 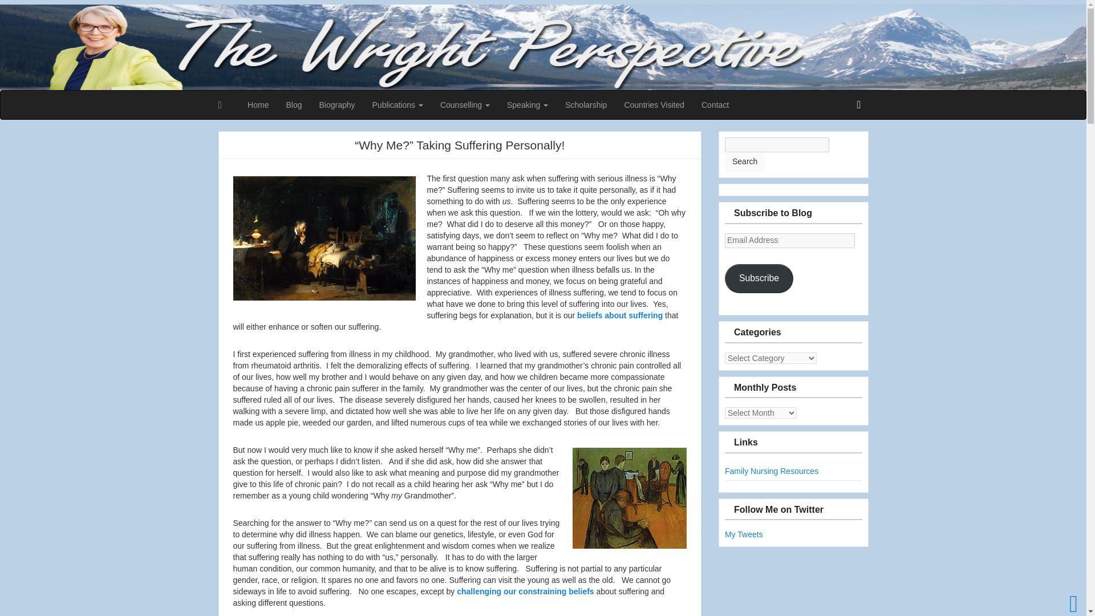 What do you see at coordinates (464, 105) in the screenshot?
I see `Counselling` at bounding box center [464, 105].